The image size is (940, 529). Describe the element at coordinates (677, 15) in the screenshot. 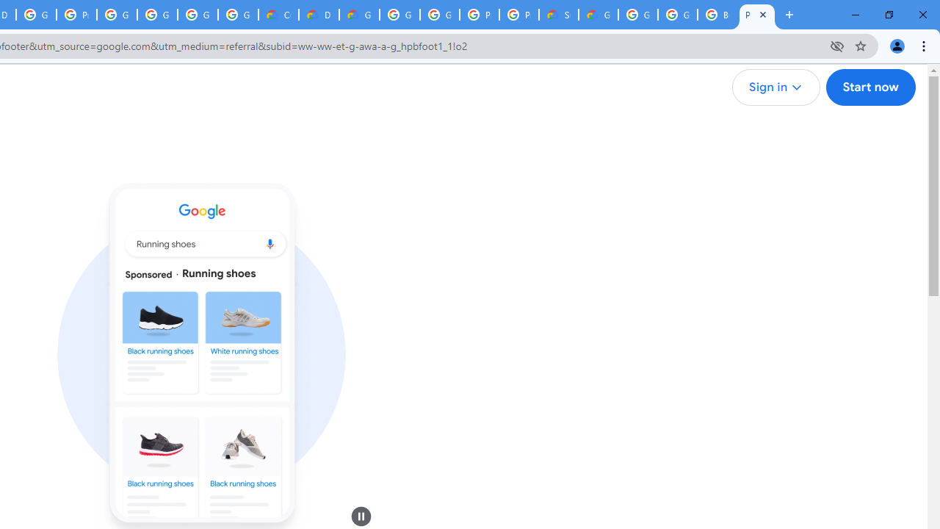

I see `Google Cloud Platform` at that location.